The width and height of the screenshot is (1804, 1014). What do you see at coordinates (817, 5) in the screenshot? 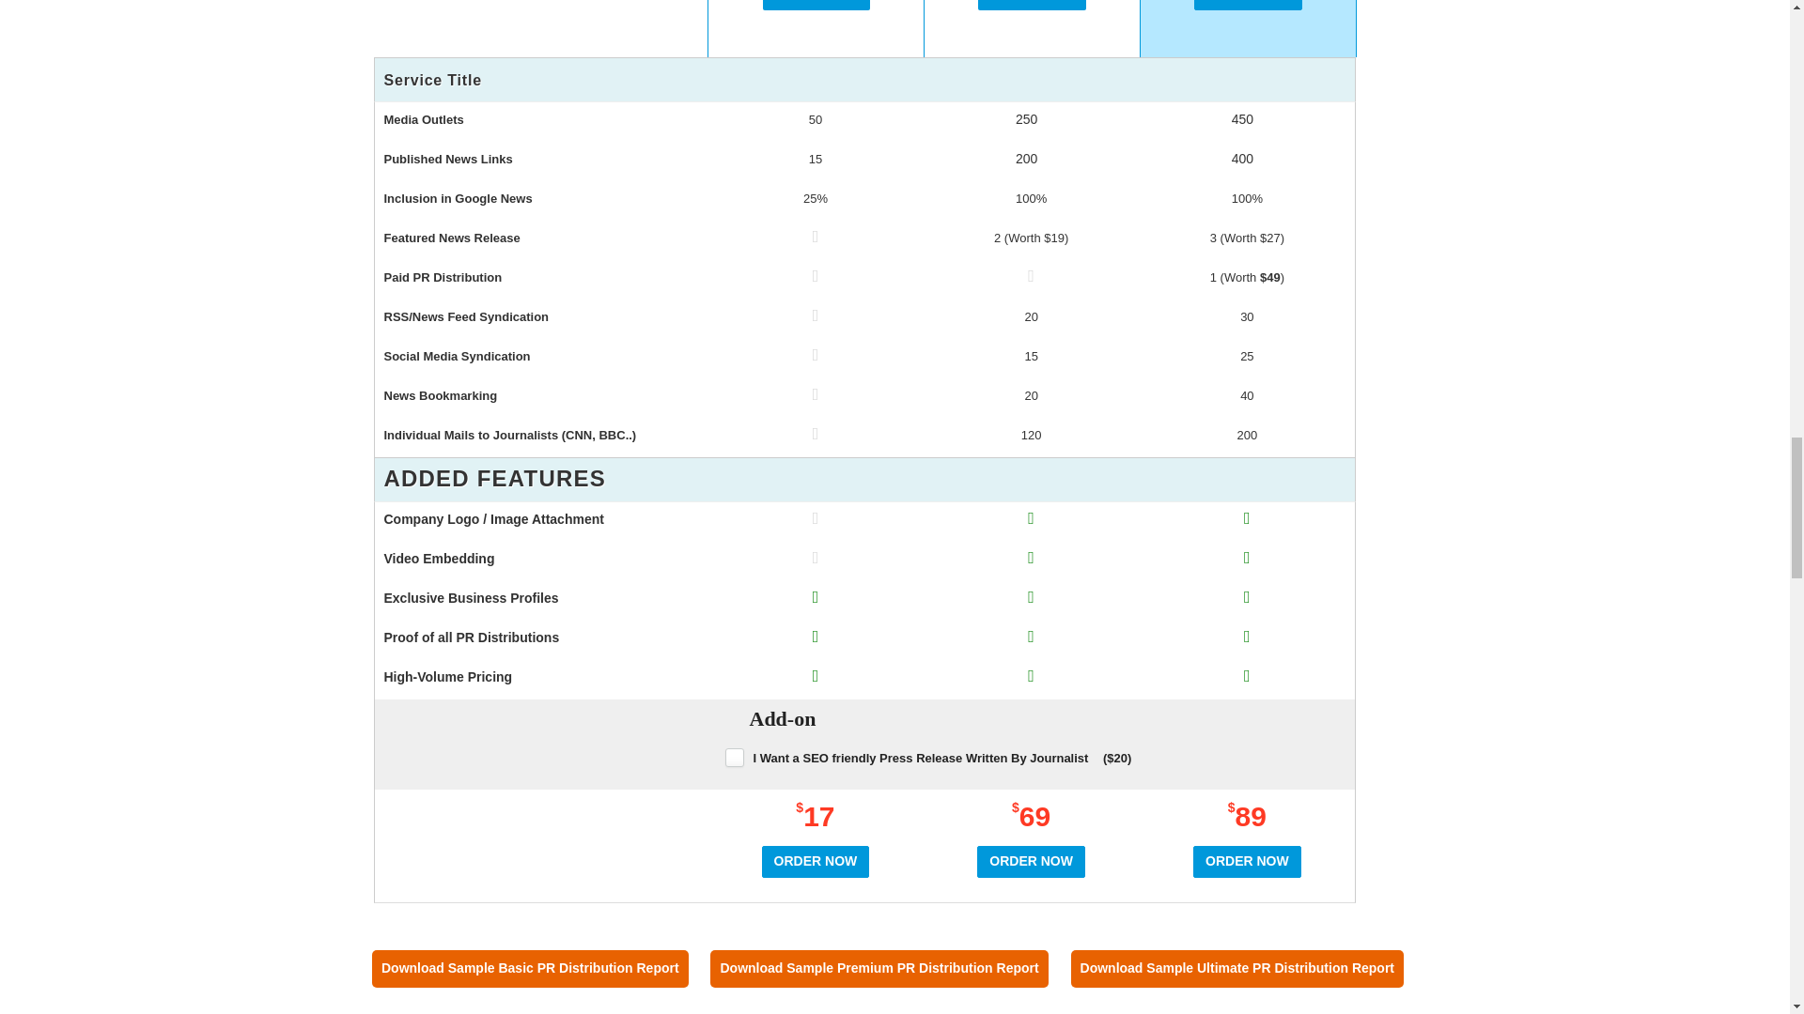
I see `Order Now` at bounding box center [817, 5].